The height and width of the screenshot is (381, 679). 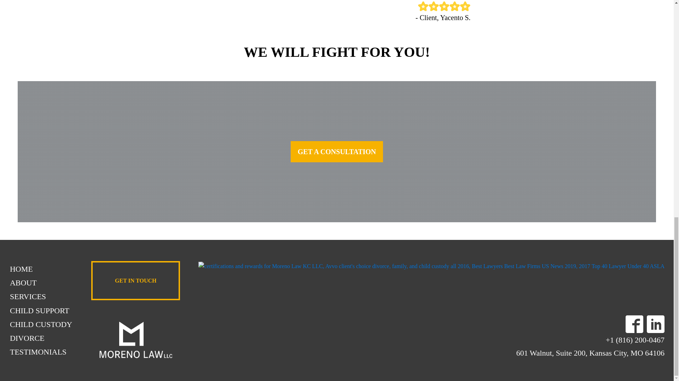 I want to click on DIVORCE, so click(x=41, y=338).